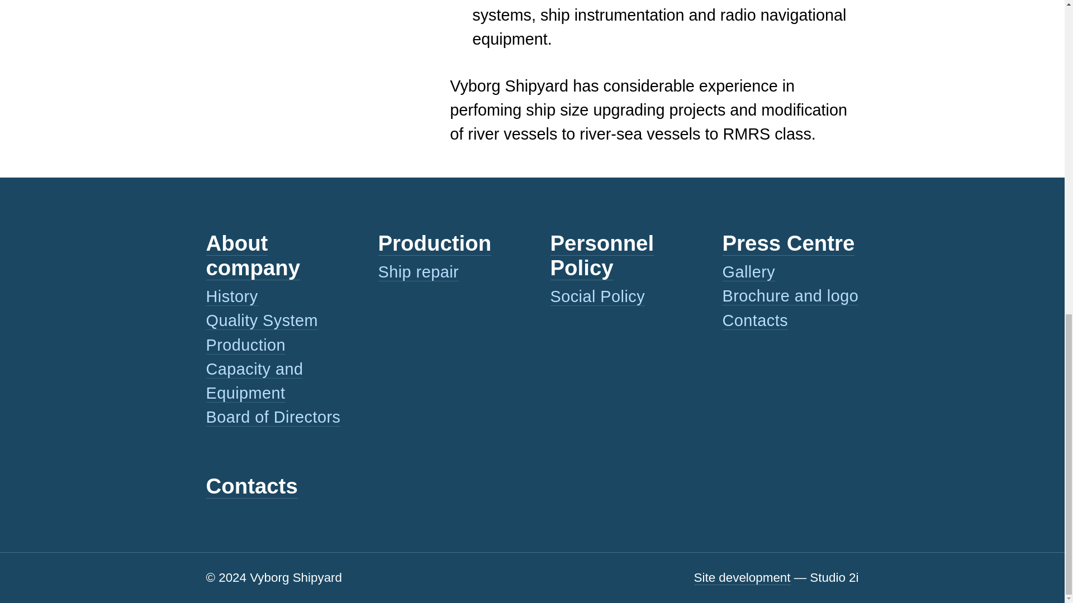  Describe the element at coordinates (754, 320) in the screenshot. I see `Contacts` at that location.